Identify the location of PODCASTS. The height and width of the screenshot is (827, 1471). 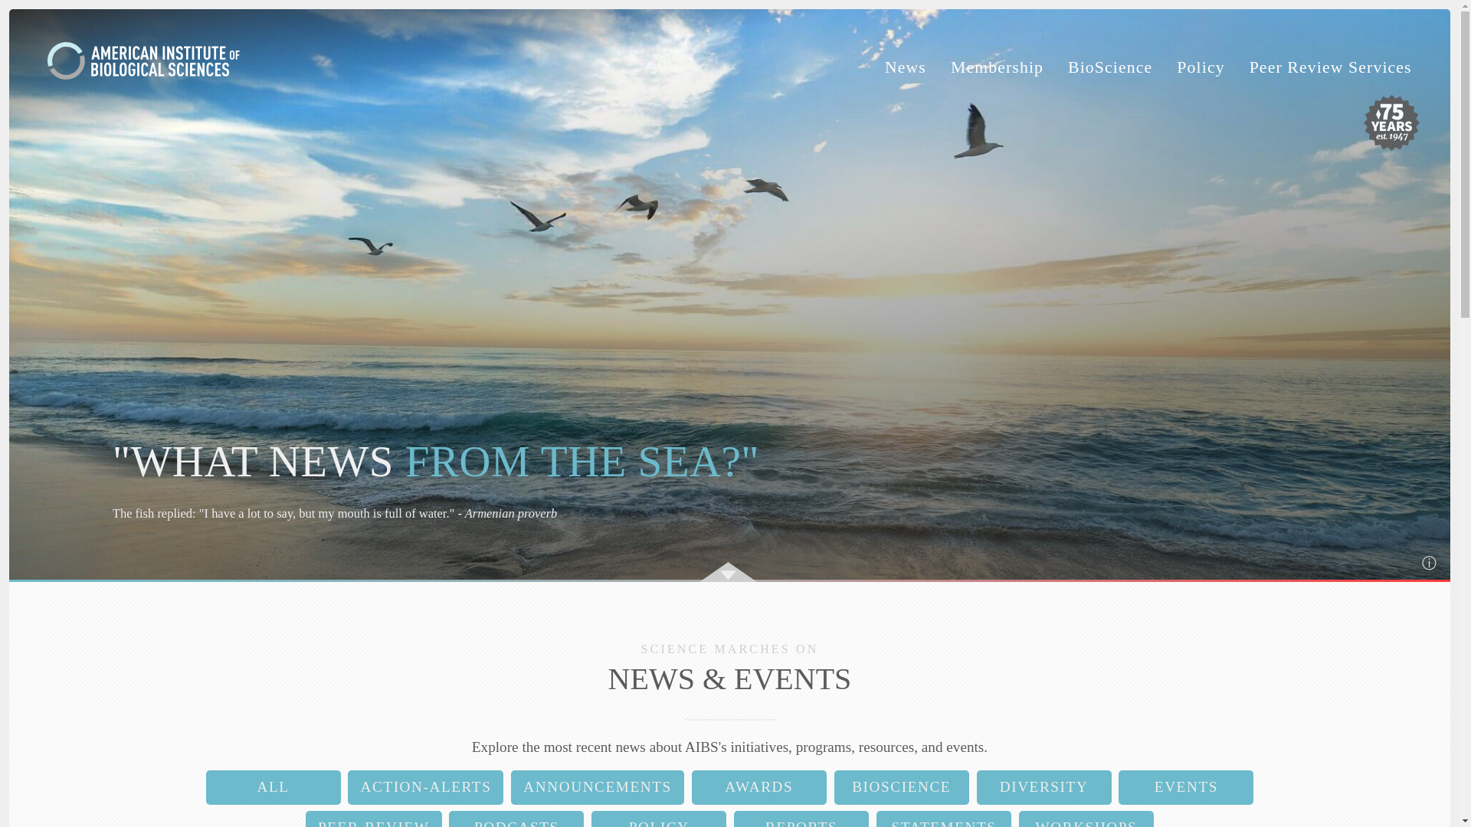
(516, 819).